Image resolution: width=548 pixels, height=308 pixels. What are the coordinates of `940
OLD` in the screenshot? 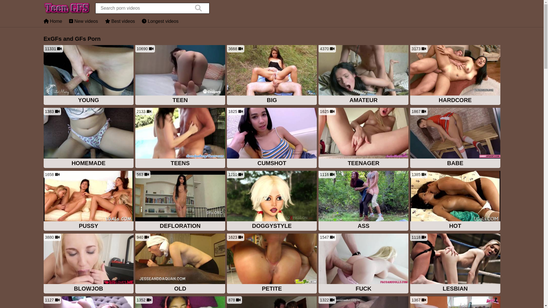 It's located at (180, 264).